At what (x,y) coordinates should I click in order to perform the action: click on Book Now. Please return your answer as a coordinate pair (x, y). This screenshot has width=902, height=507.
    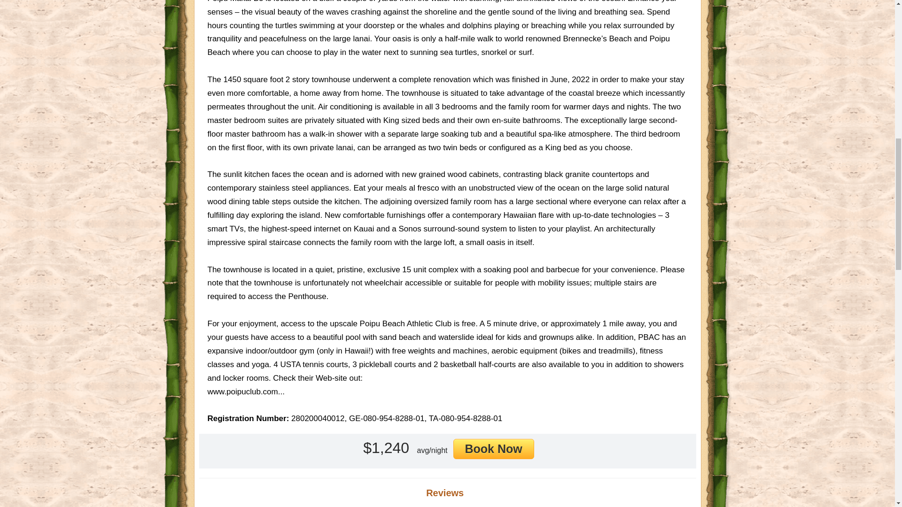
    Looking at the image, I should click on (493, 449).